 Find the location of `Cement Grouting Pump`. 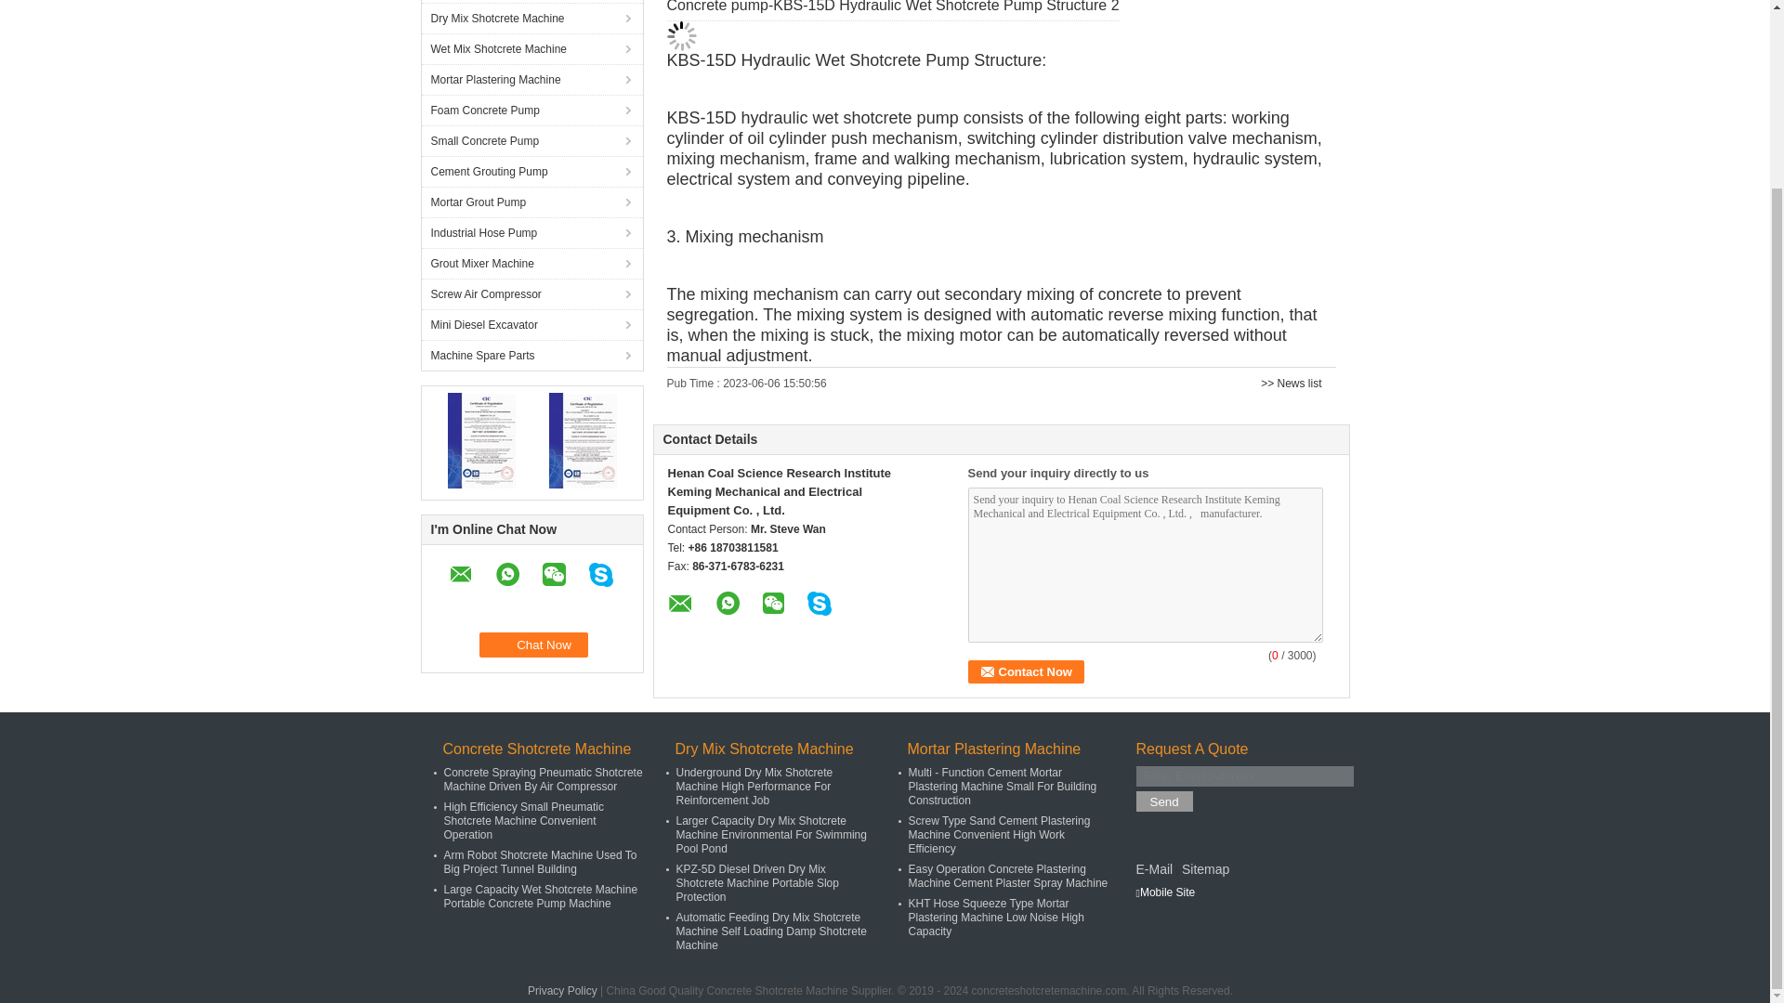

Cement Grouting Pump is located at coordinates (531, 171).